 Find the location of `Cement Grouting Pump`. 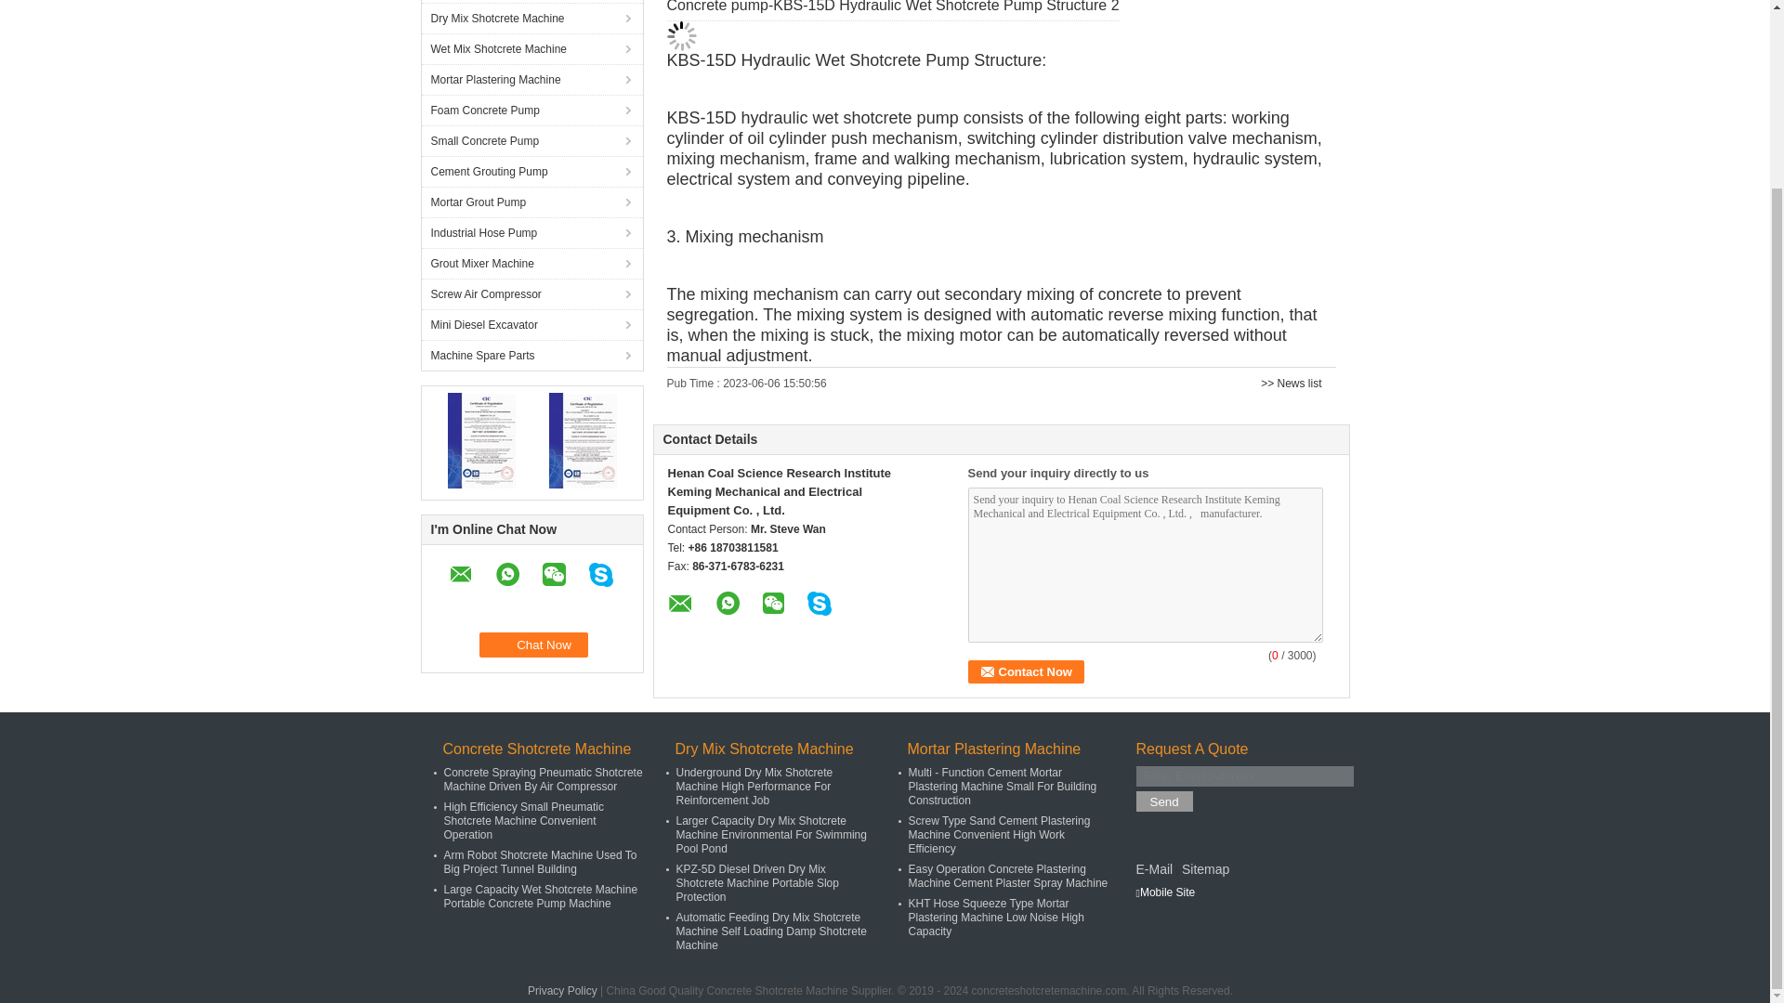

Cement Grouting Pump is located at coordinates (531, 171).